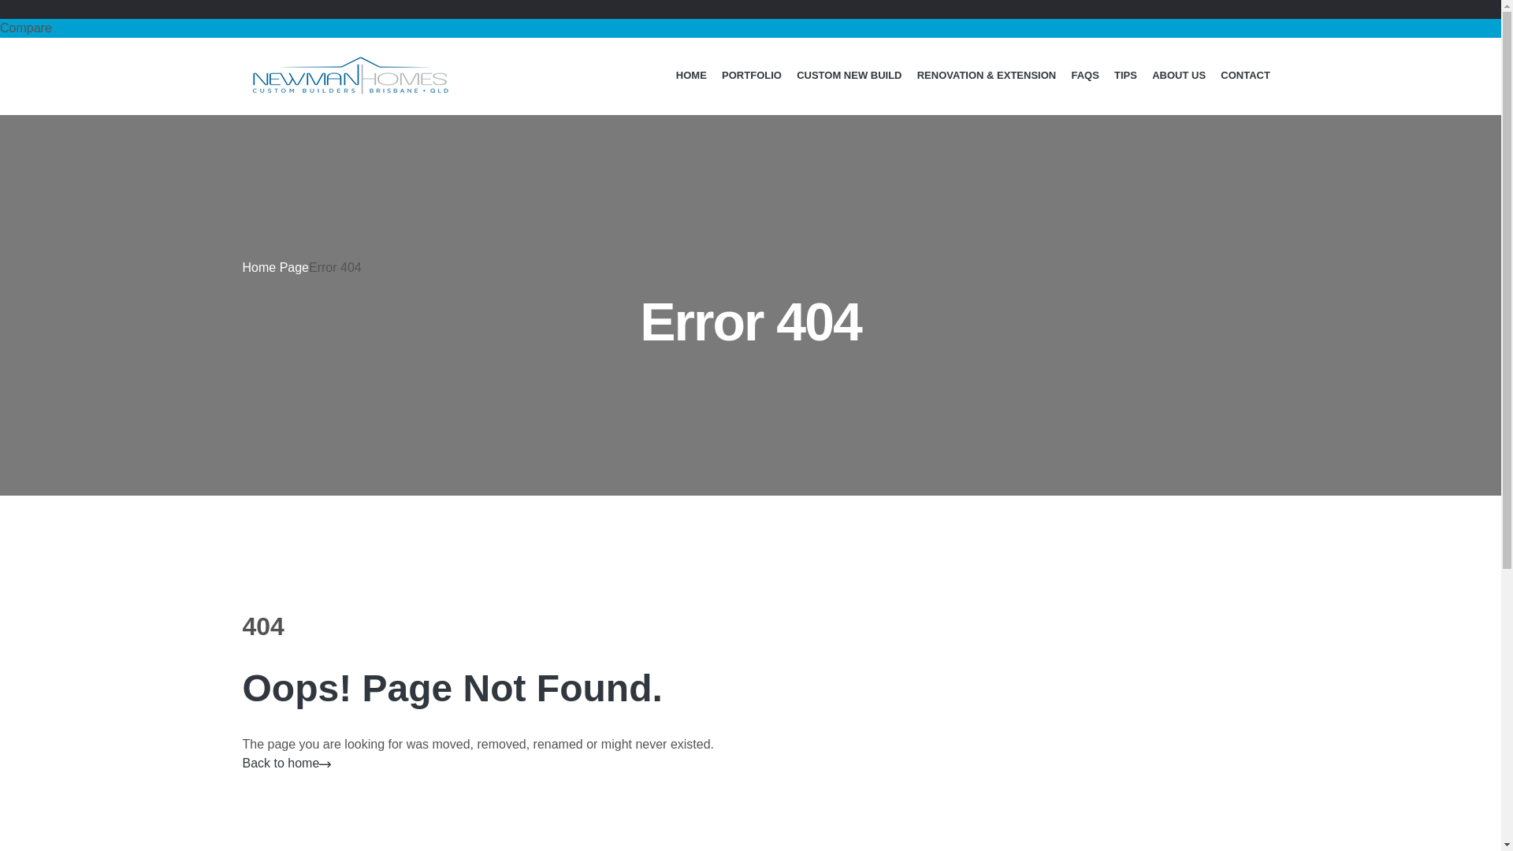 The image size is (1513, 851). I want to click on Call us: 0499 881 137, so click(999, 18).